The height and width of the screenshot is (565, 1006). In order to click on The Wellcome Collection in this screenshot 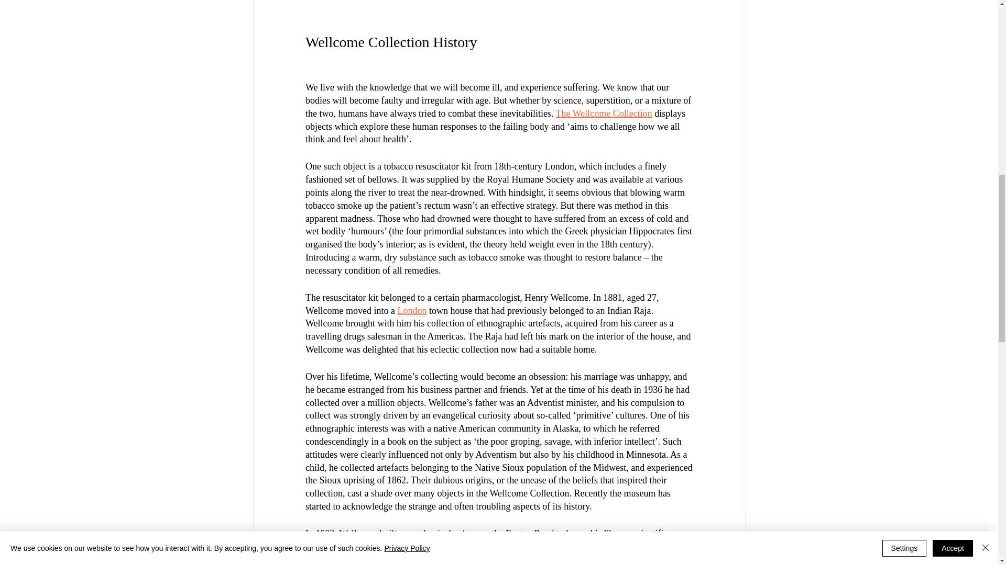, I will do `click(604, 113)`.